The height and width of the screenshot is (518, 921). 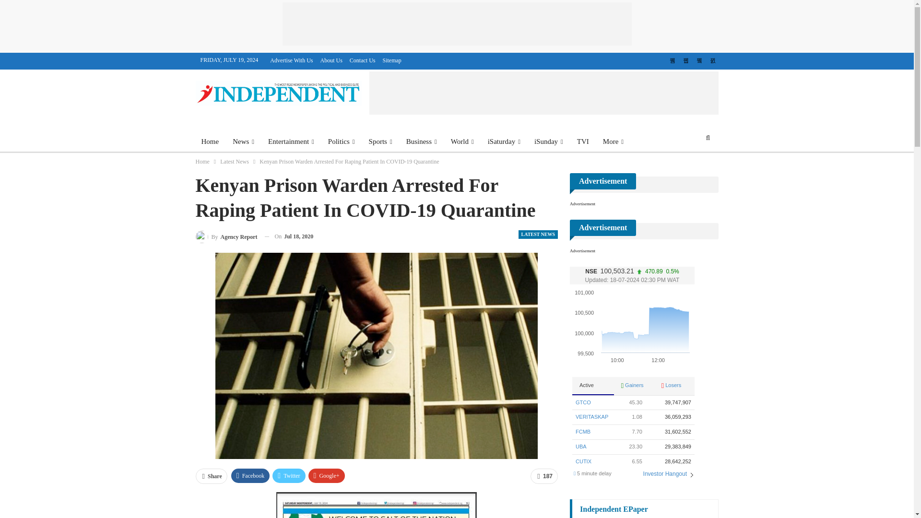 I want to click on About Us, so click(x=331, y=60).